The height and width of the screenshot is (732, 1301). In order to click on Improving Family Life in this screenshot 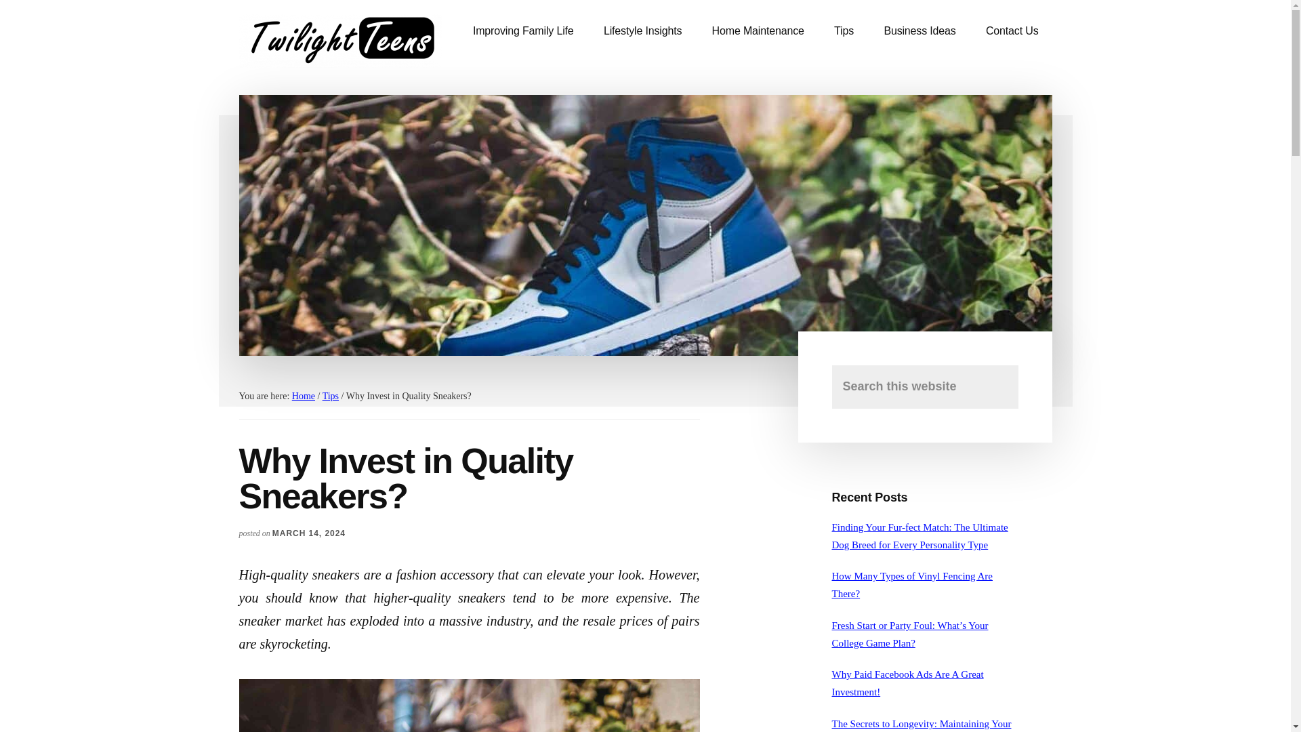, I will do `click(523, 31)`.